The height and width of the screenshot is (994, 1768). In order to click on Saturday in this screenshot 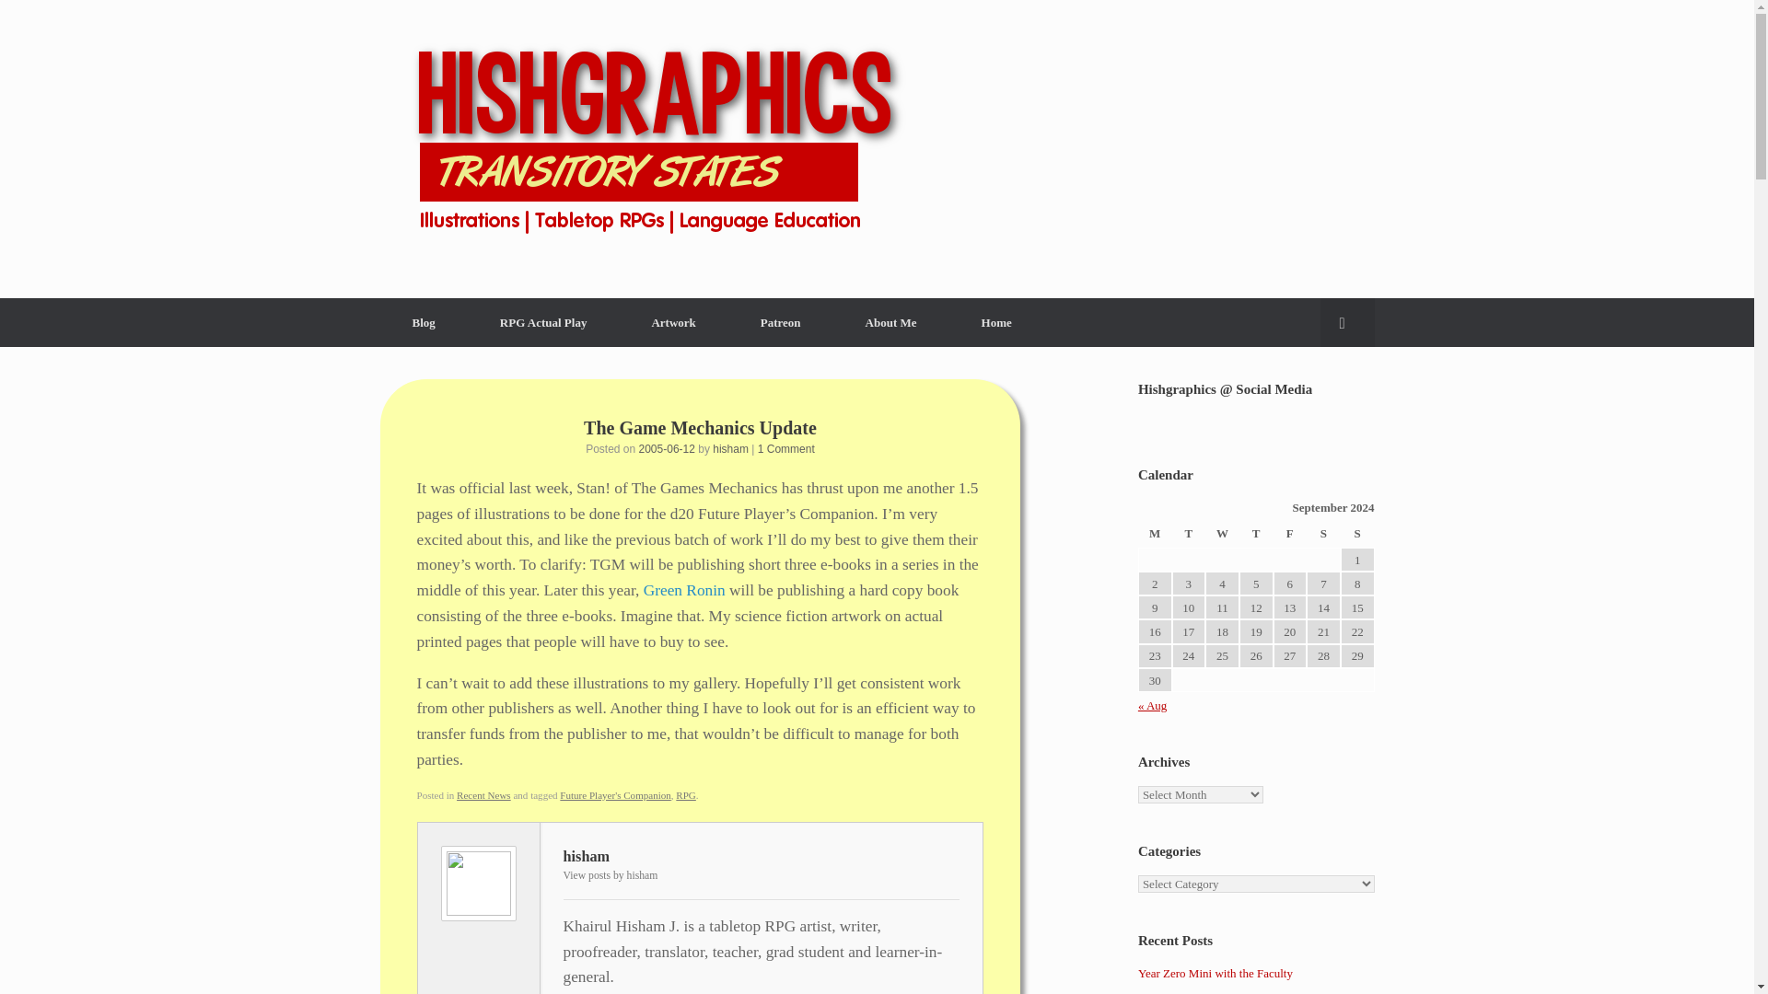, I will do `click(1322, 535)`.